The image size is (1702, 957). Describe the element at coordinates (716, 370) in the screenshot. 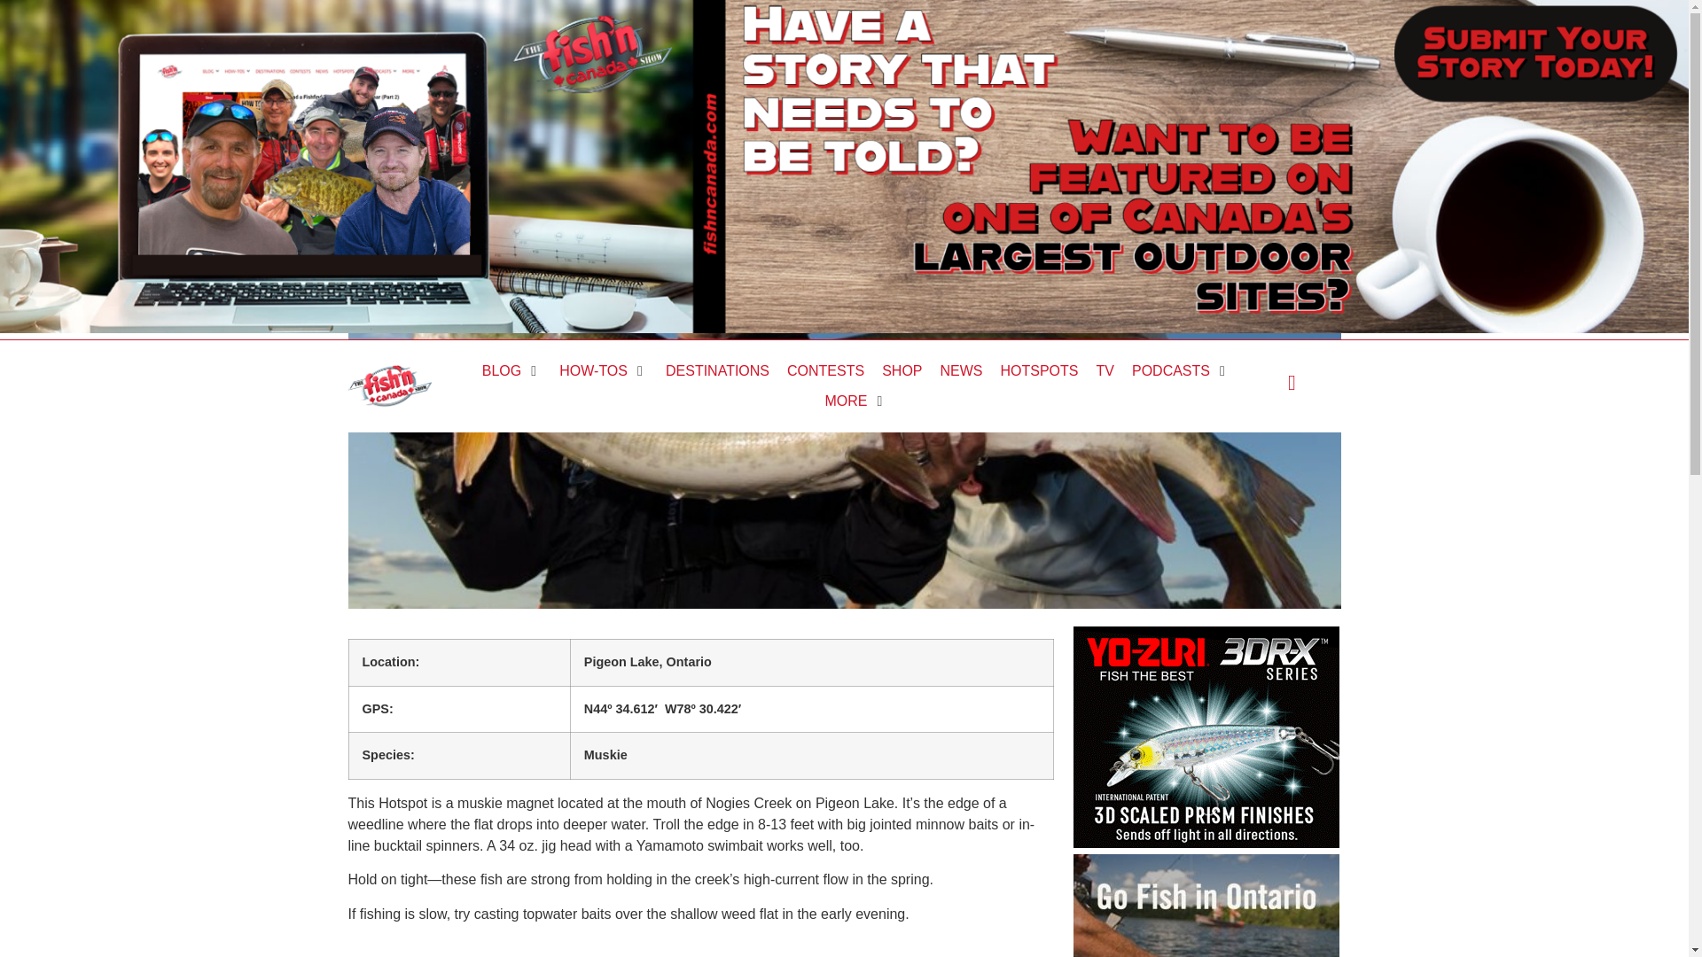

I see `DESTINATIONS` at that location.